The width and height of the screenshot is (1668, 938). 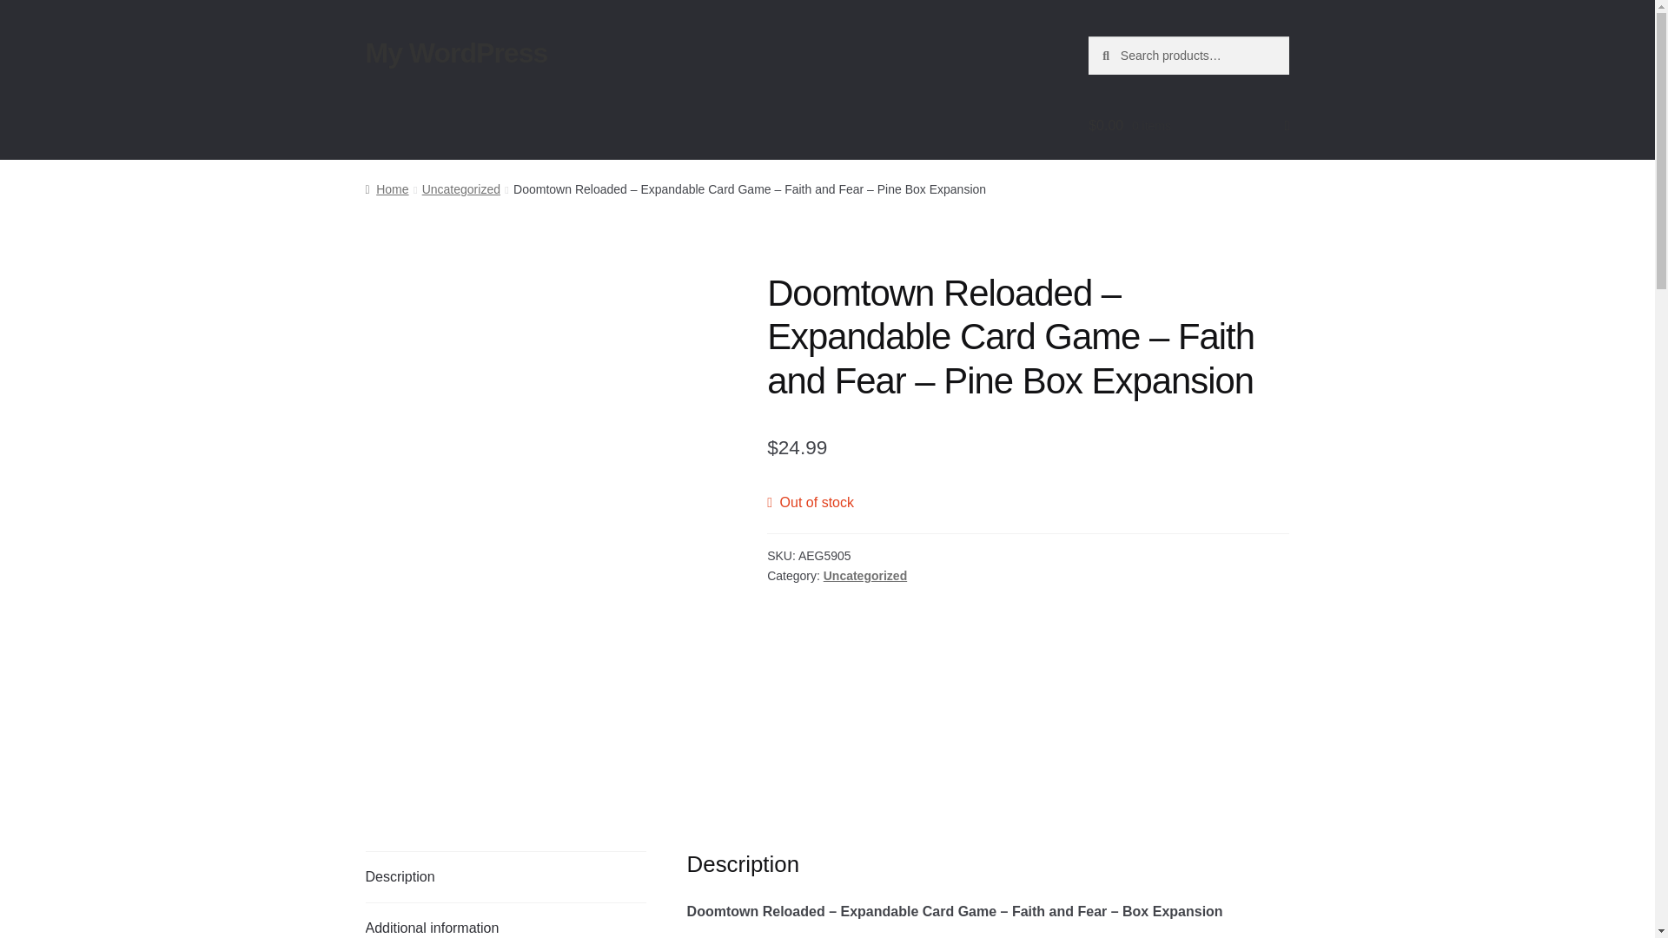 I want to click on Uncategorized, so click(x=460, y=188).